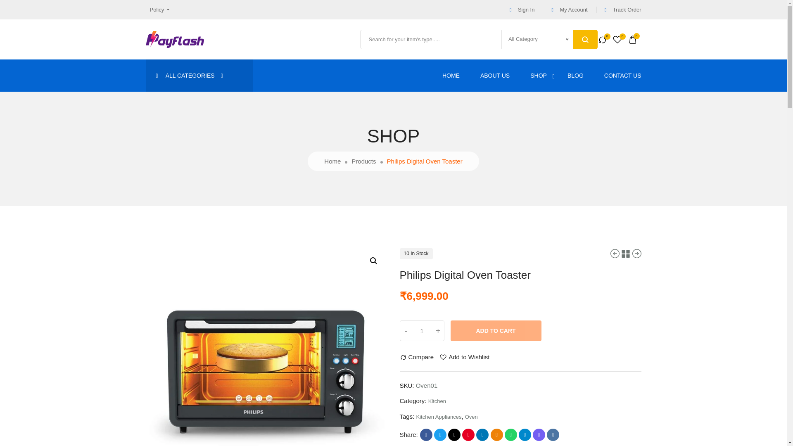 Image resolution: width=793 pixels, height=446 pixels. Describe the element at coordinates (569, 10) in the screenshot. I see `My Account` at that location.